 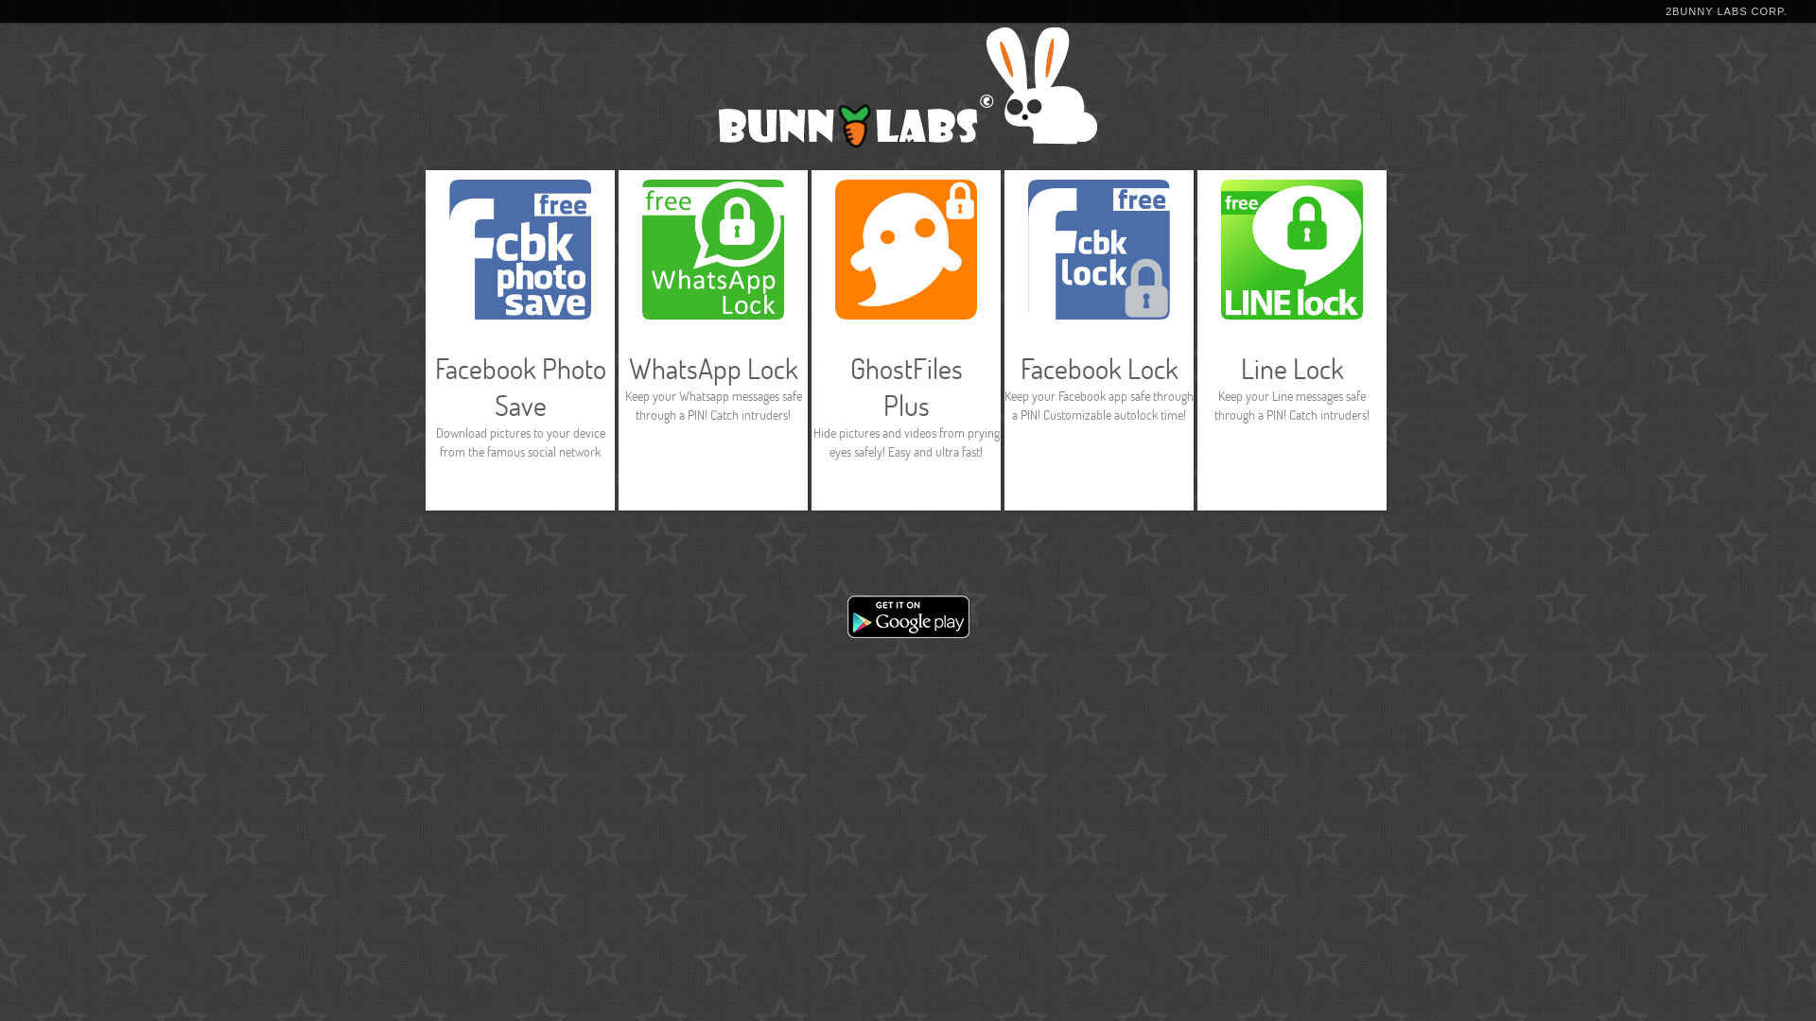 I want to click on 2BUNNY LABS CORP., so click(x=1727, y=11).